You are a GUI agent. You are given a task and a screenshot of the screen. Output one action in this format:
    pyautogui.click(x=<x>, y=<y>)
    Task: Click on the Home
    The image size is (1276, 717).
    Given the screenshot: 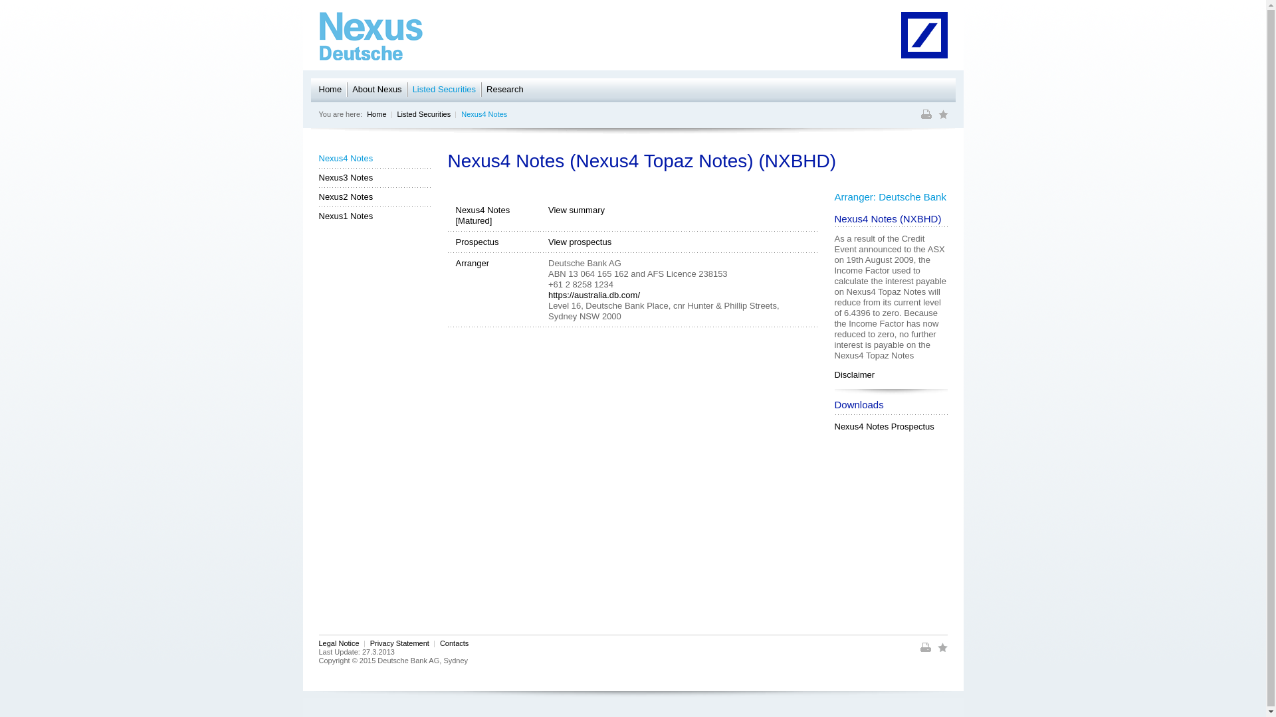 What is the action you would take?
    pyautogui.click(x=331, y=90)
    